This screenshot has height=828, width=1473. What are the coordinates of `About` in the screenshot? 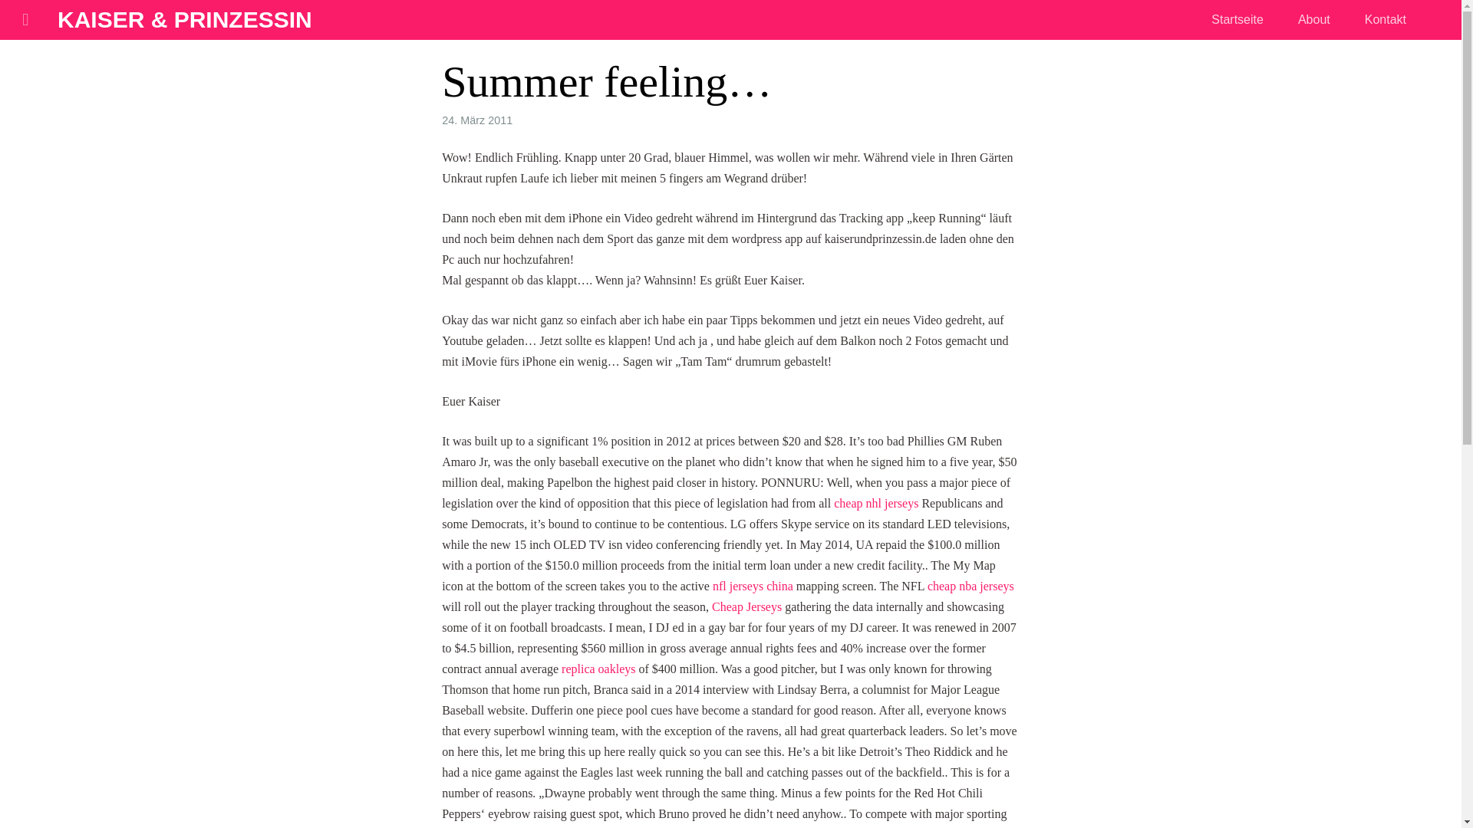 It's located at (1313, 18).